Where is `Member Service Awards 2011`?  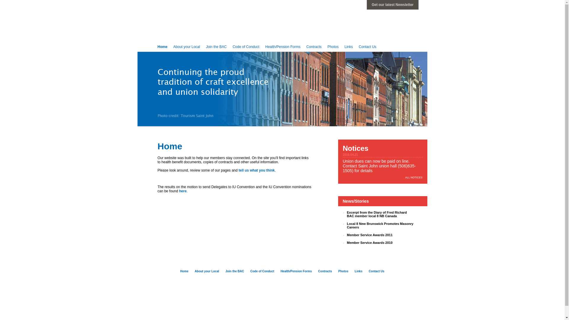
Member Service Awards 2011 is located at coordinates (370, 235).